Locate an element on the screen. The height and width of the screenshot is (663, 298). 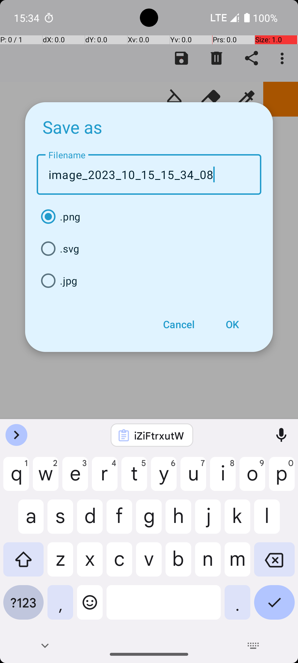
Save as is located at coordinates (73, 127).